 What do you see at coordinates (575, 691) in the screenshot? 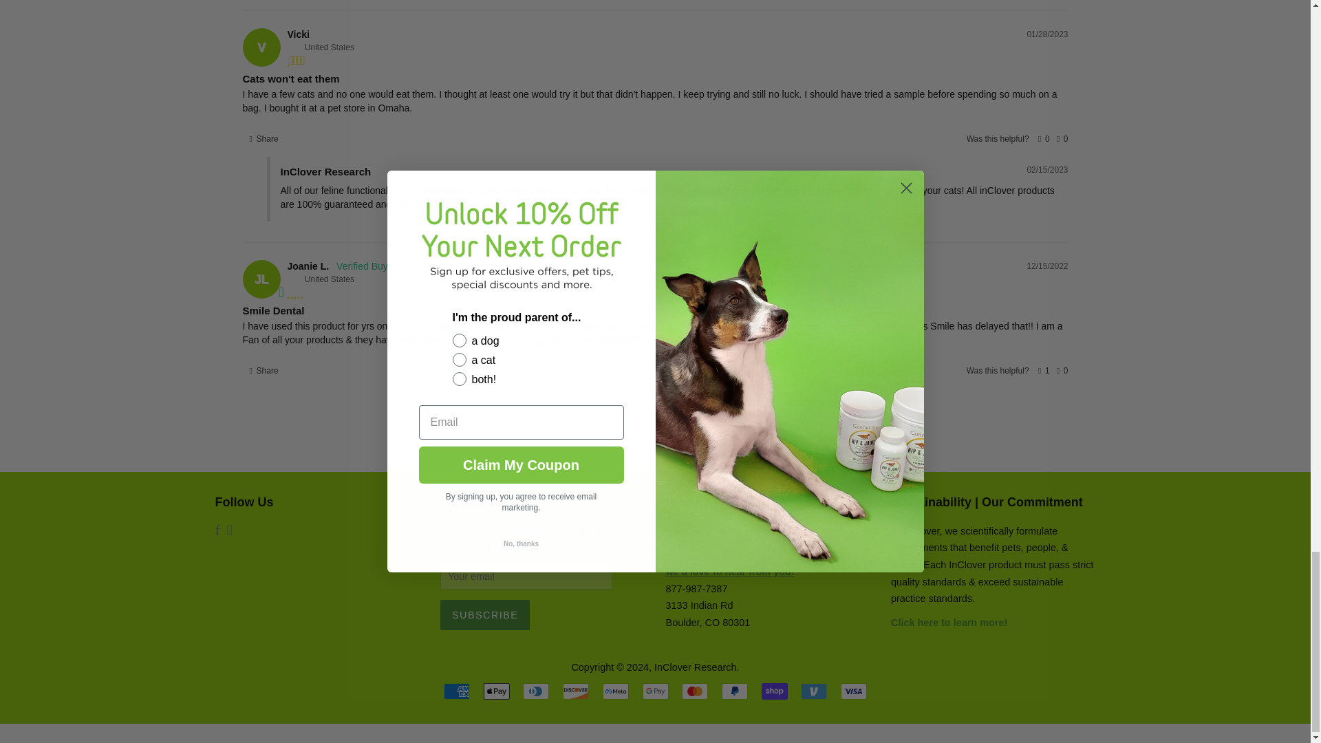
I see `Discover` at bounding box center [575, 691].